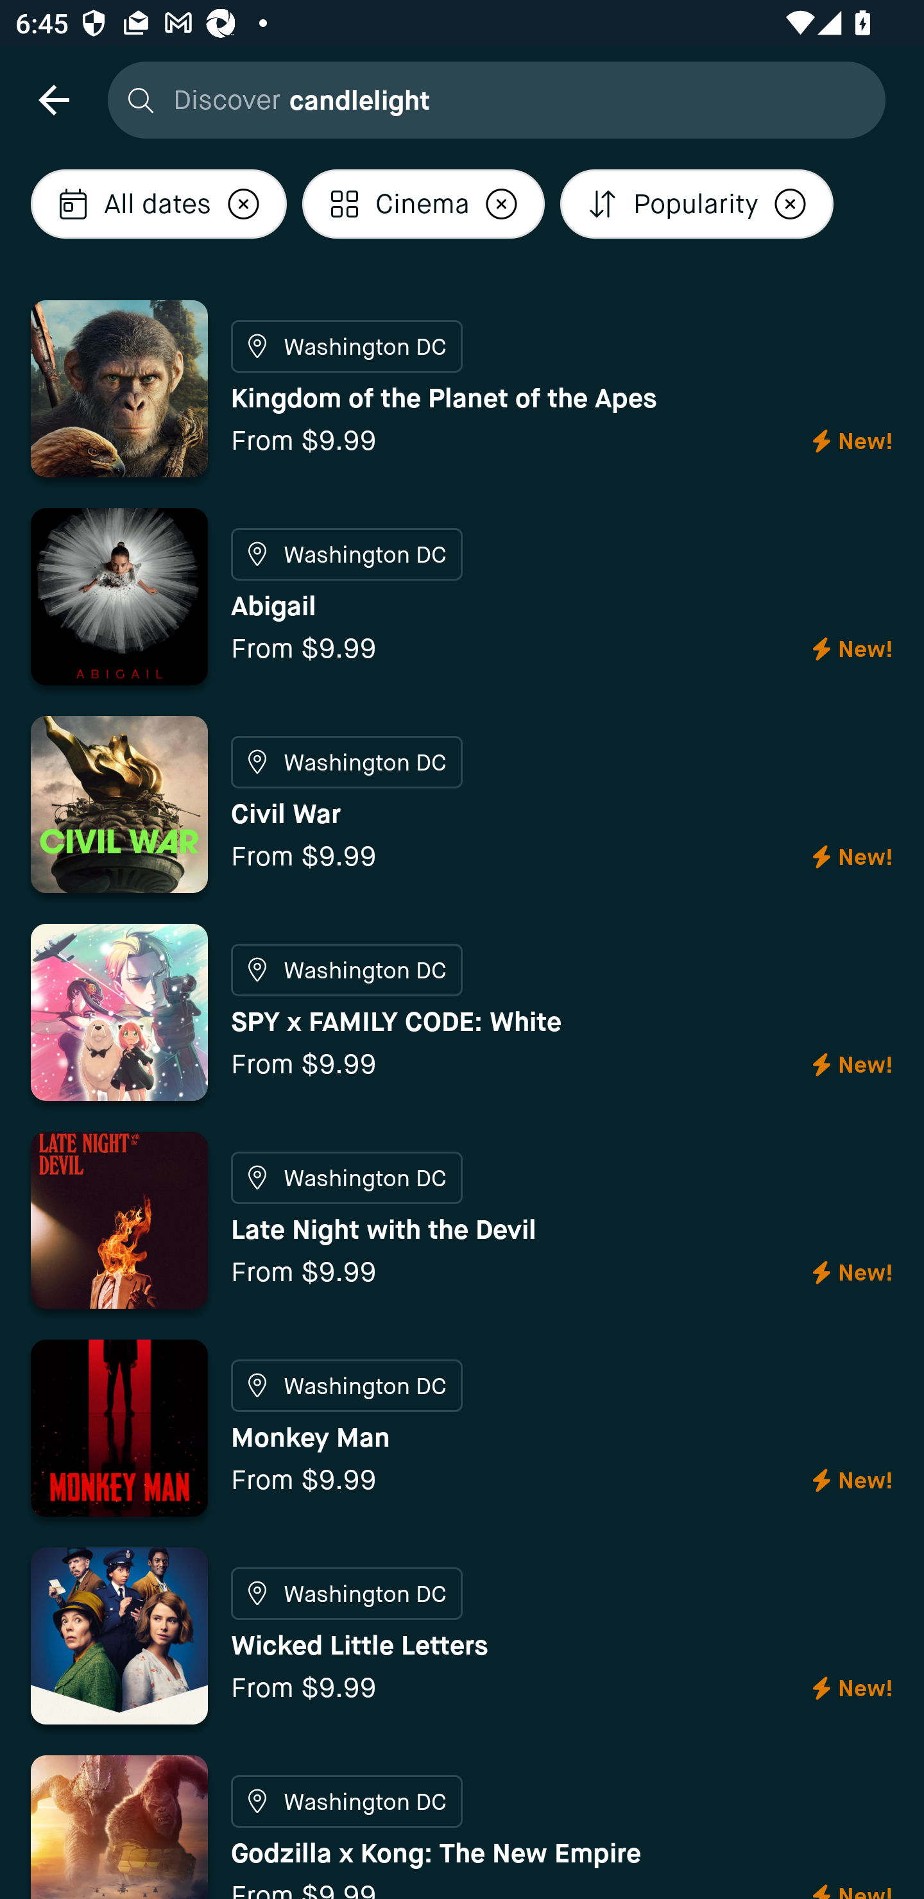 The height and width of the screenshot is (1899, 924). I want to click on Localized description, so click(244, 204).